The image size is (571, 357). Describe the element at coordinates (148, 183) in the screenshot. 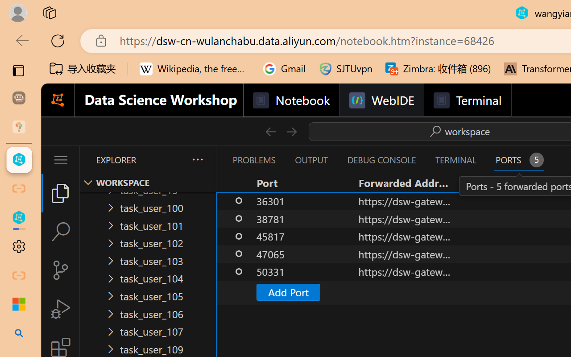

I see `Explorer Section: workspace` at that location.